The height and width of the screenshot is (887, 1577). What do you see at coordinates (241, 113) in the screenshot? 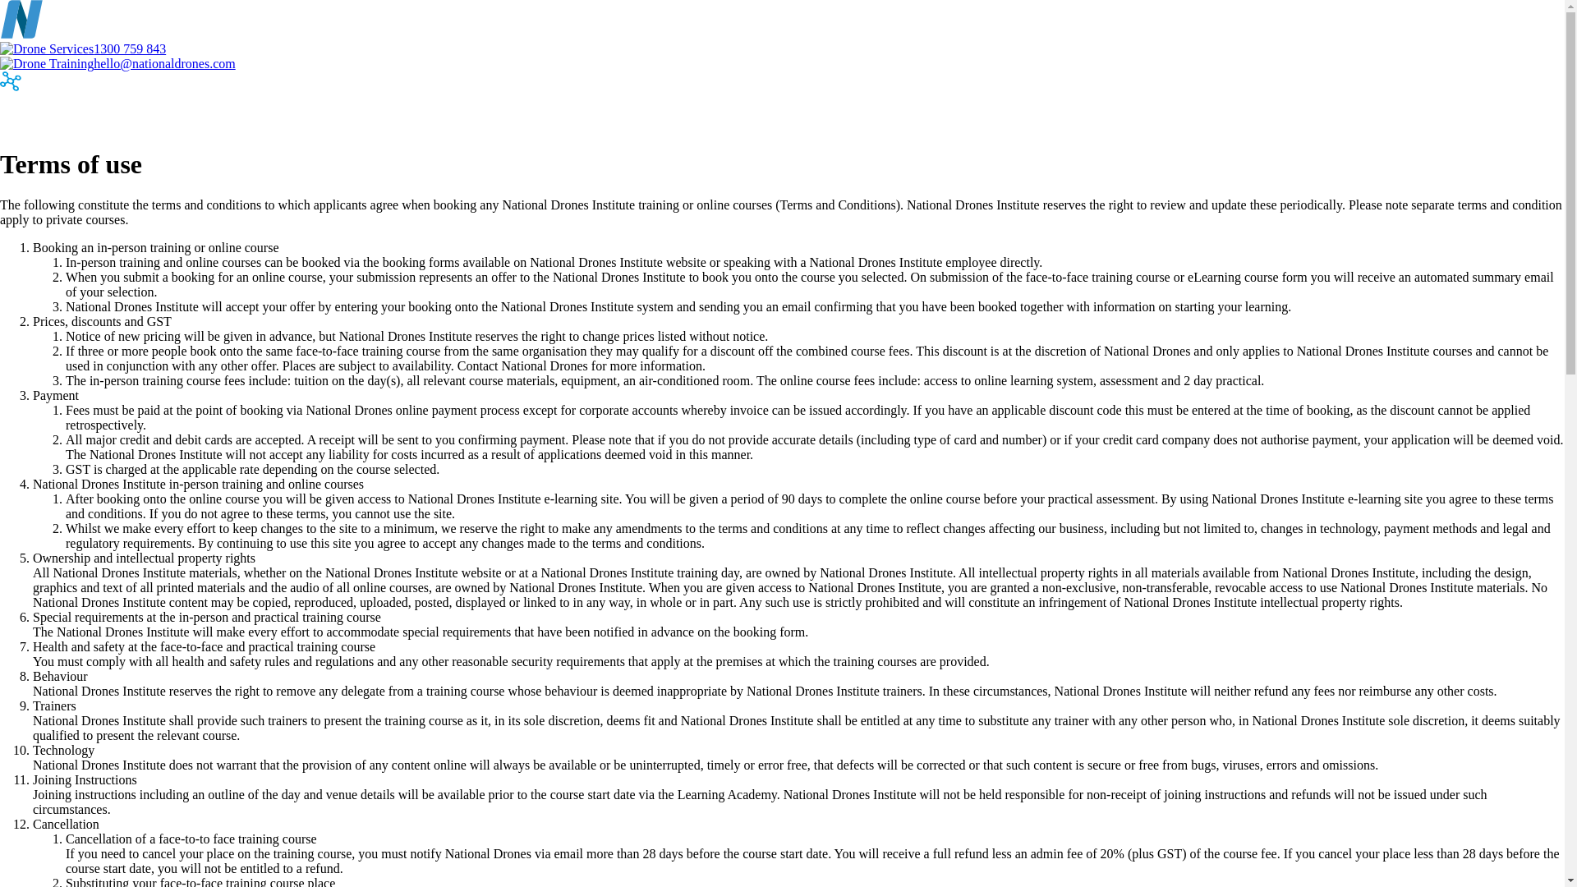
I see `Software` at bounding box center [241, 113].